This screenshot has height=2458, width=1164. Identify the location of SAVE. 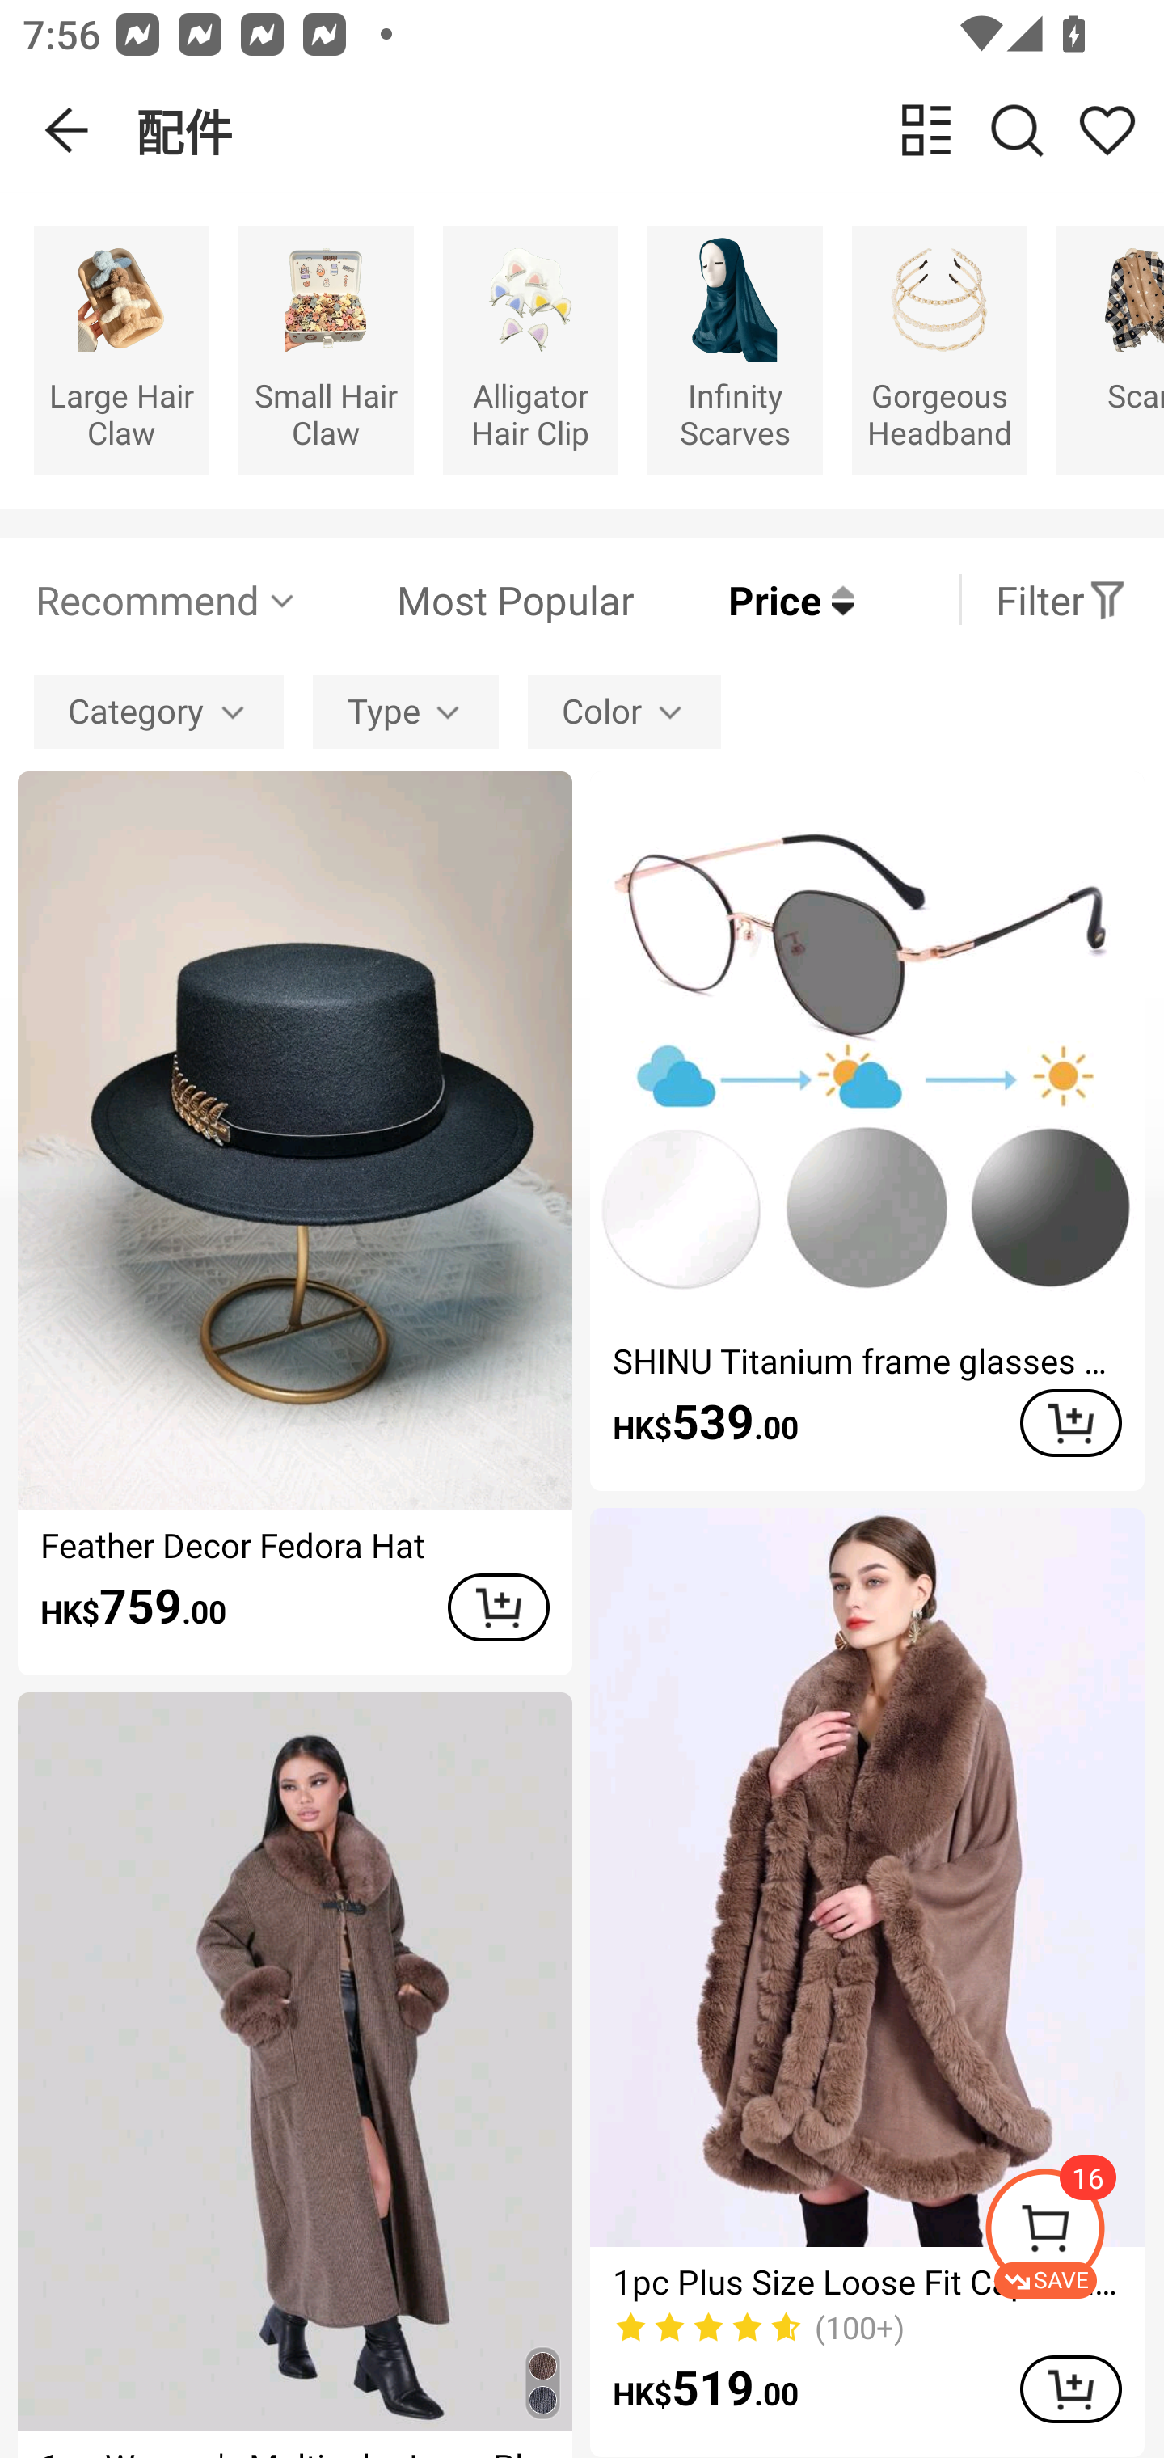
(1073, 2233).